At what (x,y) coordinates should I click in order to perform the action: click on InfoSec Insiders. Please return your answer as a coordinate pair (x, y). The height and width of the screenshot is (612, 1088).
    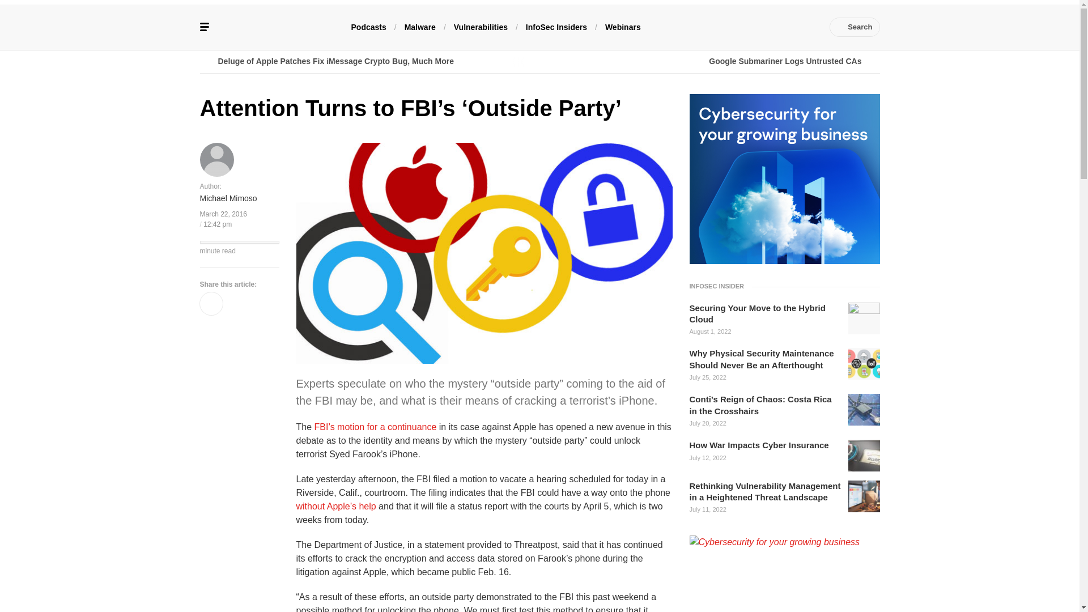
    Looking at the image, I should click on (556, 26).